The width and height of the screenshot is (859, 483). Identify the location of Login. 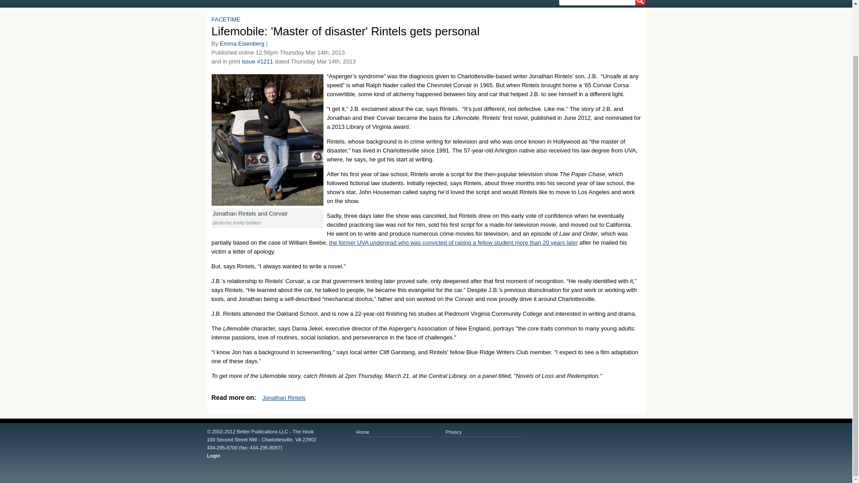
(276, 455).